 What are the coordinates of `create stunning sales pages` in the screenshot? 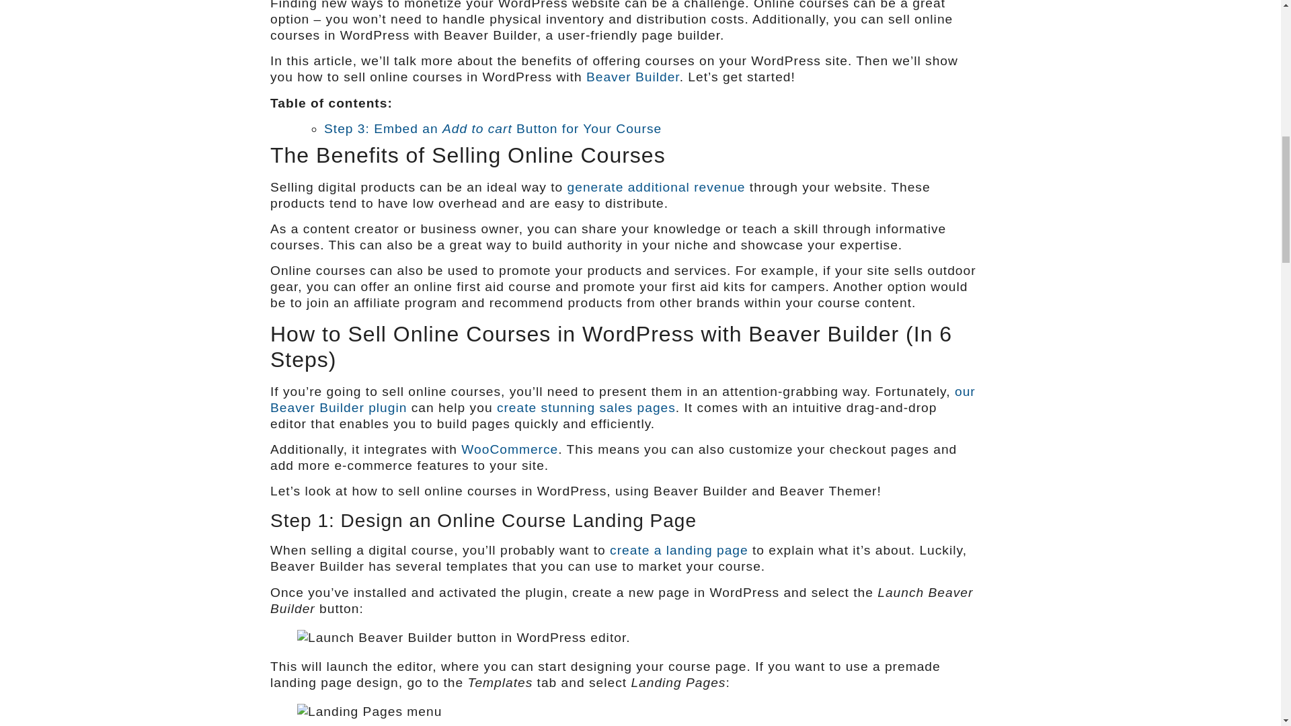 It's located at (586, 407).